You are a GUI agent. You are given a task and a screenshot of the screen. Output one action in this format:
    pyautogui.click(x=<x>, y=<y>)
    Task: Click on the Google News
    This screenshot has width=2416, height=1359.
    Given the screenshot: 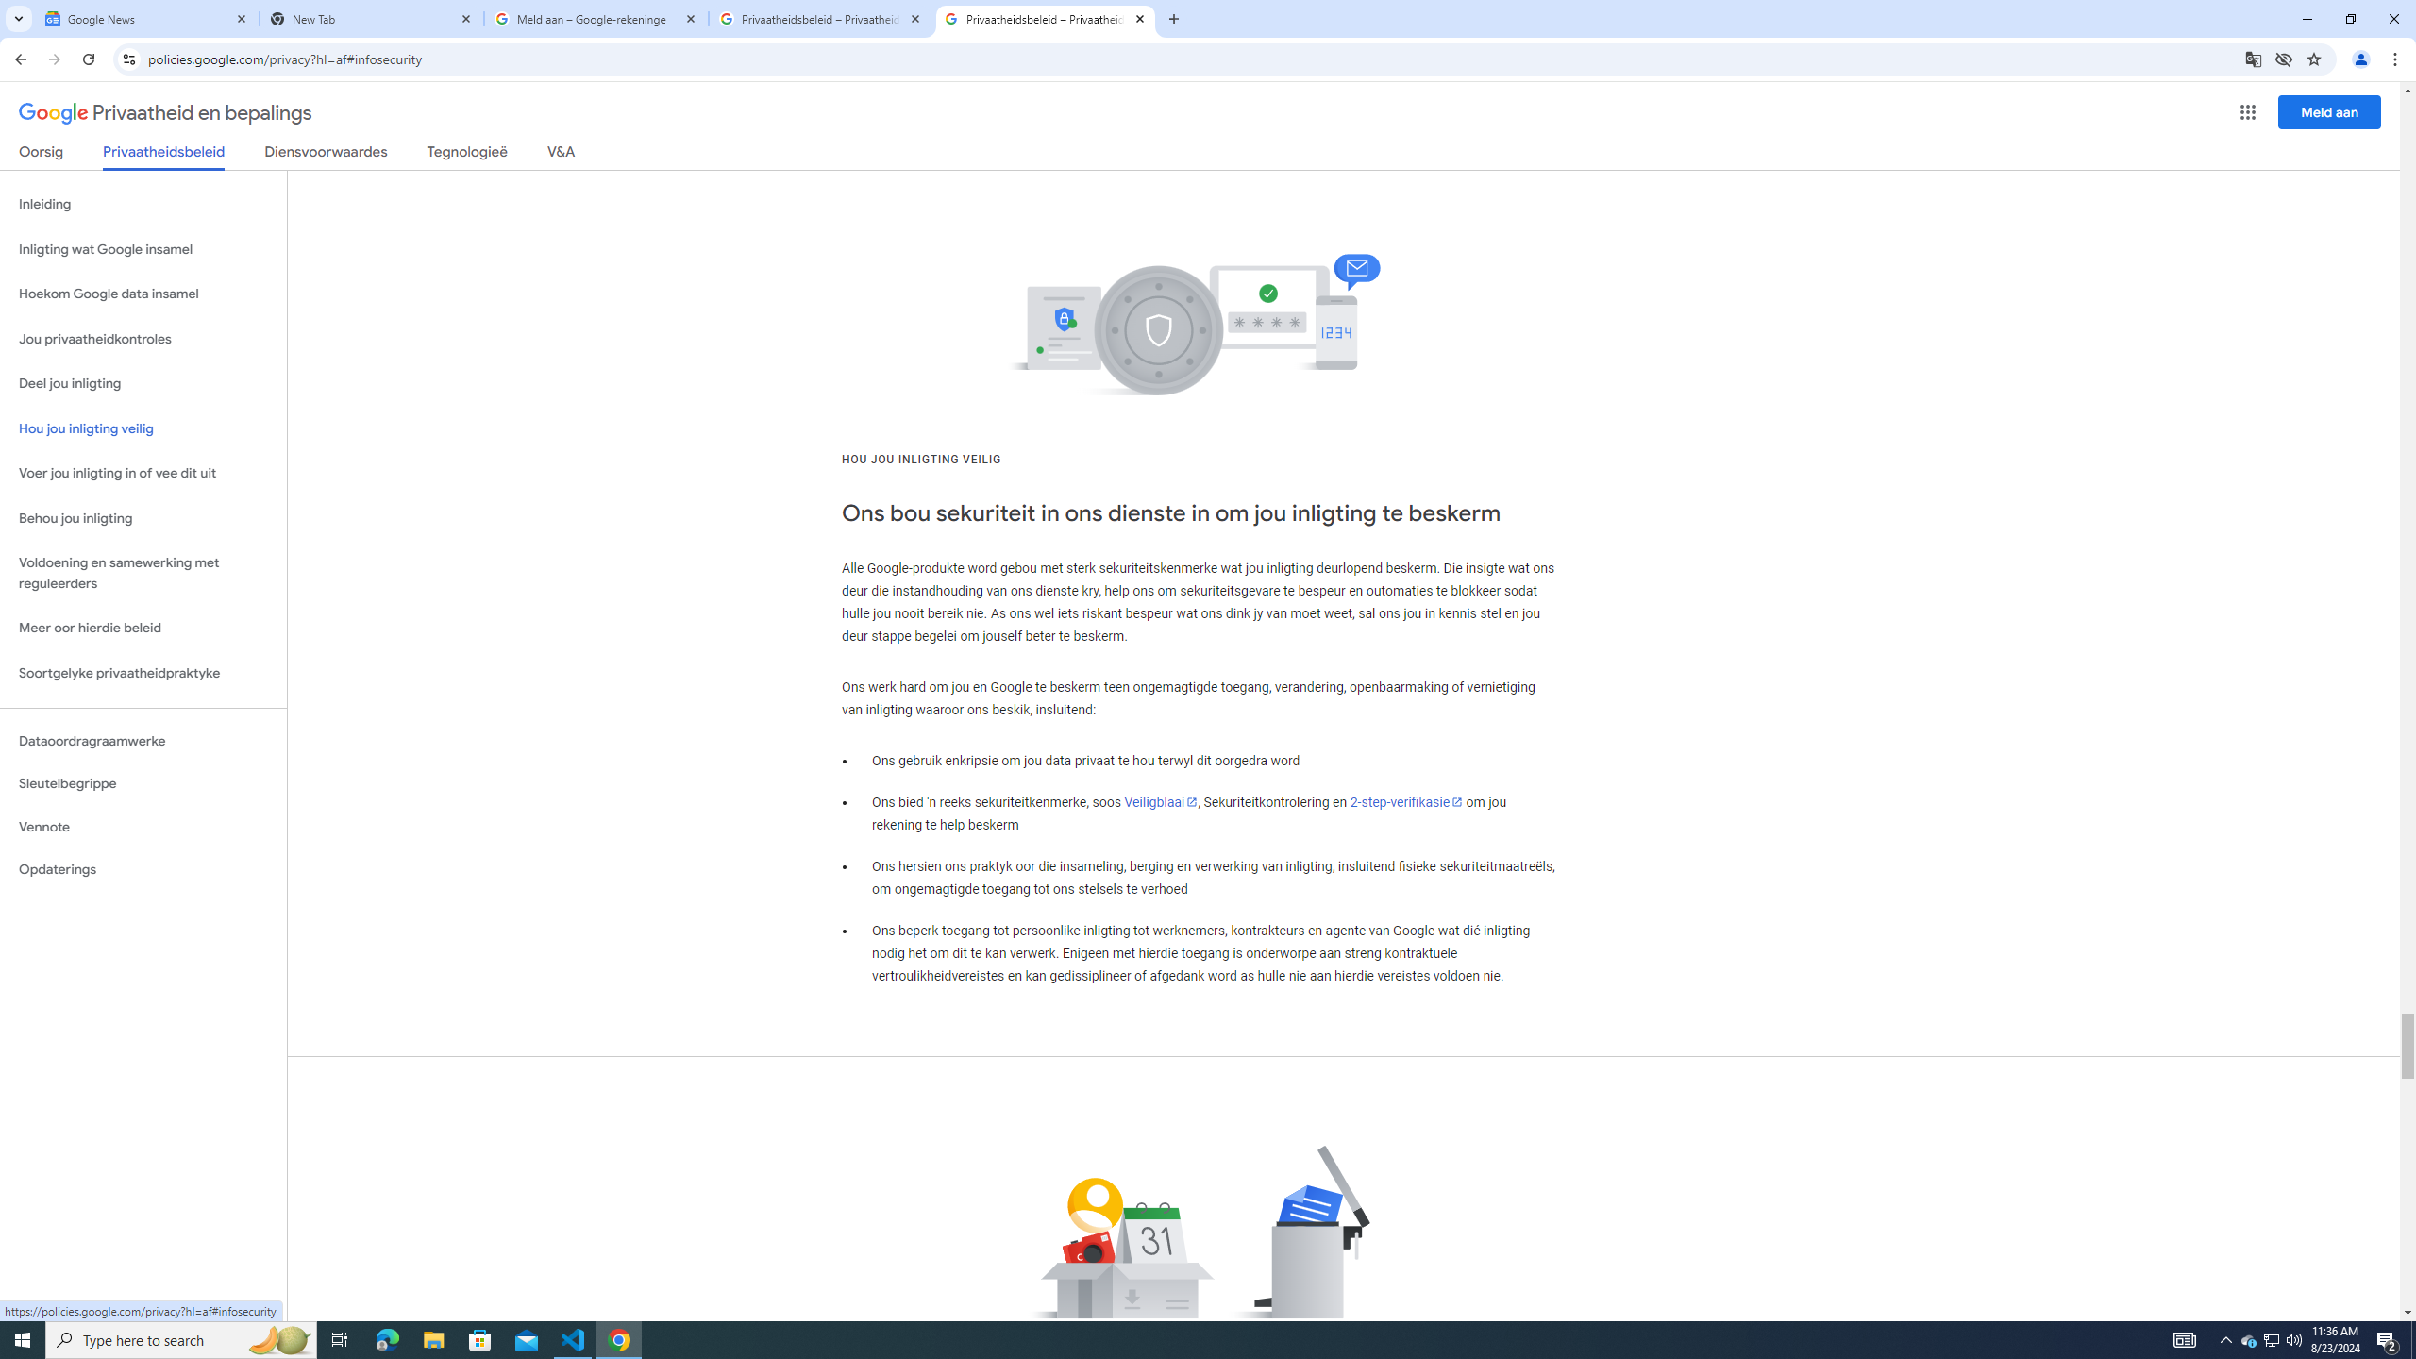 What is the action you would take?
    pyautogui.click(x=147, y=19)
    